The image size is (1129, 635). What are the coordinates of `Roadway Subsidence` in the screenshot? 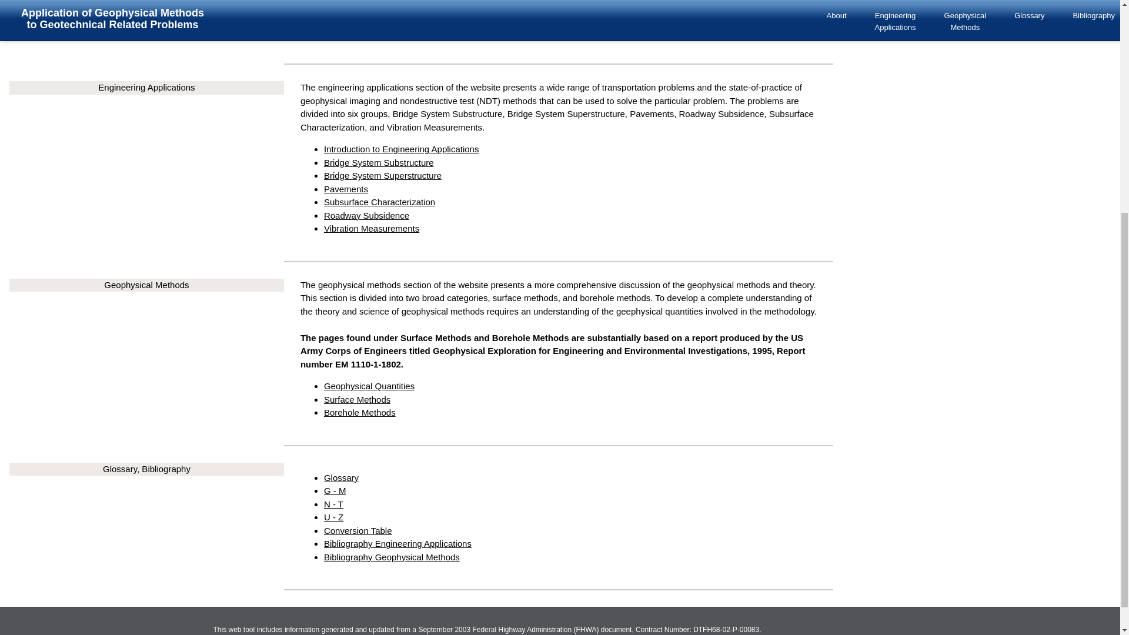 It's located at (366, 215).